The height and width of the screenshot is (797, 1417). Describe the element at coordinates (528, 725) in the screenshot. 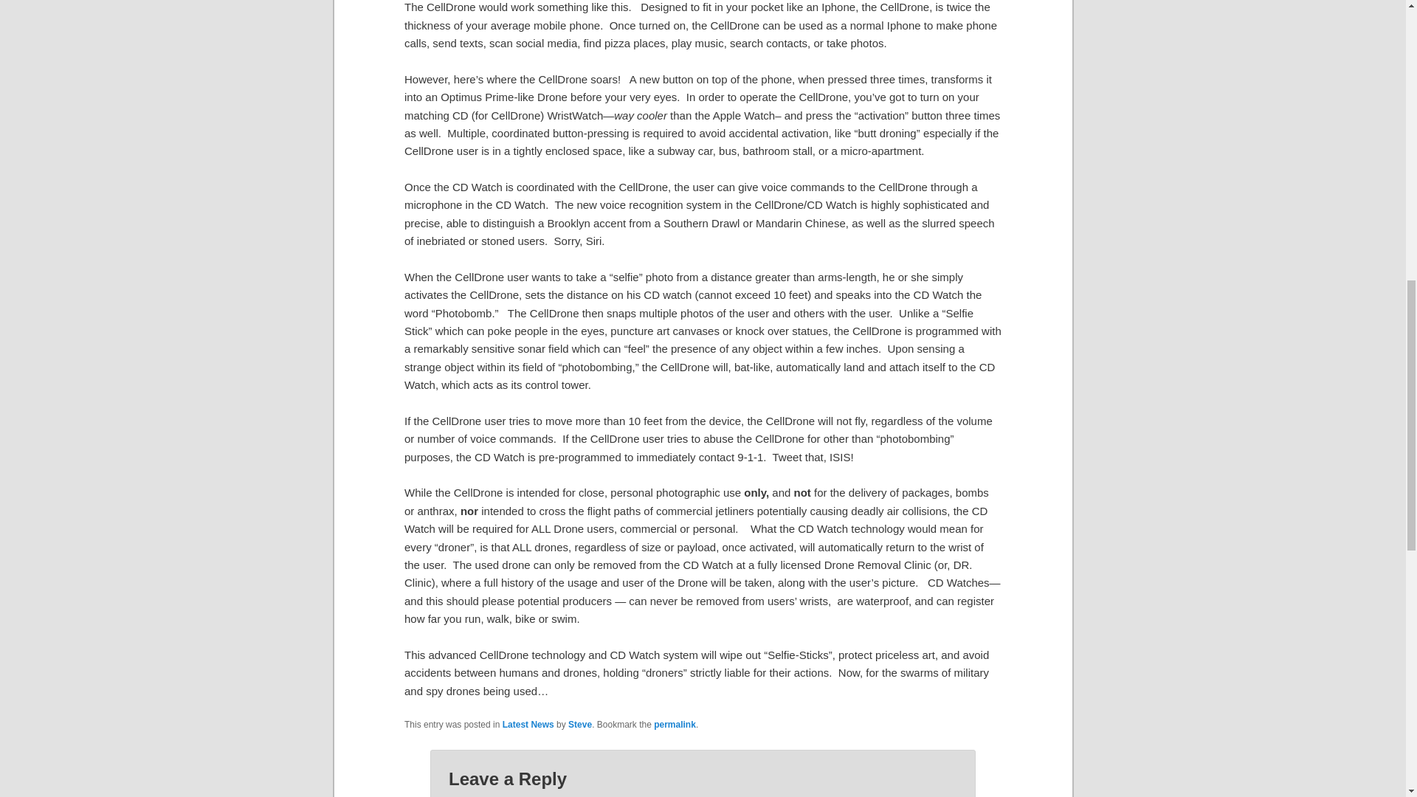

I see `Latest News` at that location.